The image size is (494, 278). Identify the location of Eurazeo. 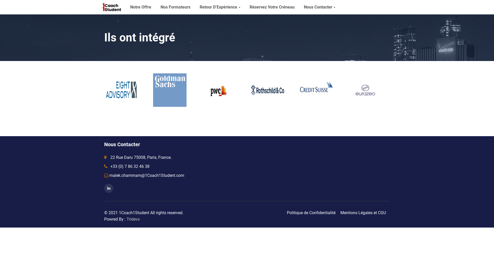
(365, 90).